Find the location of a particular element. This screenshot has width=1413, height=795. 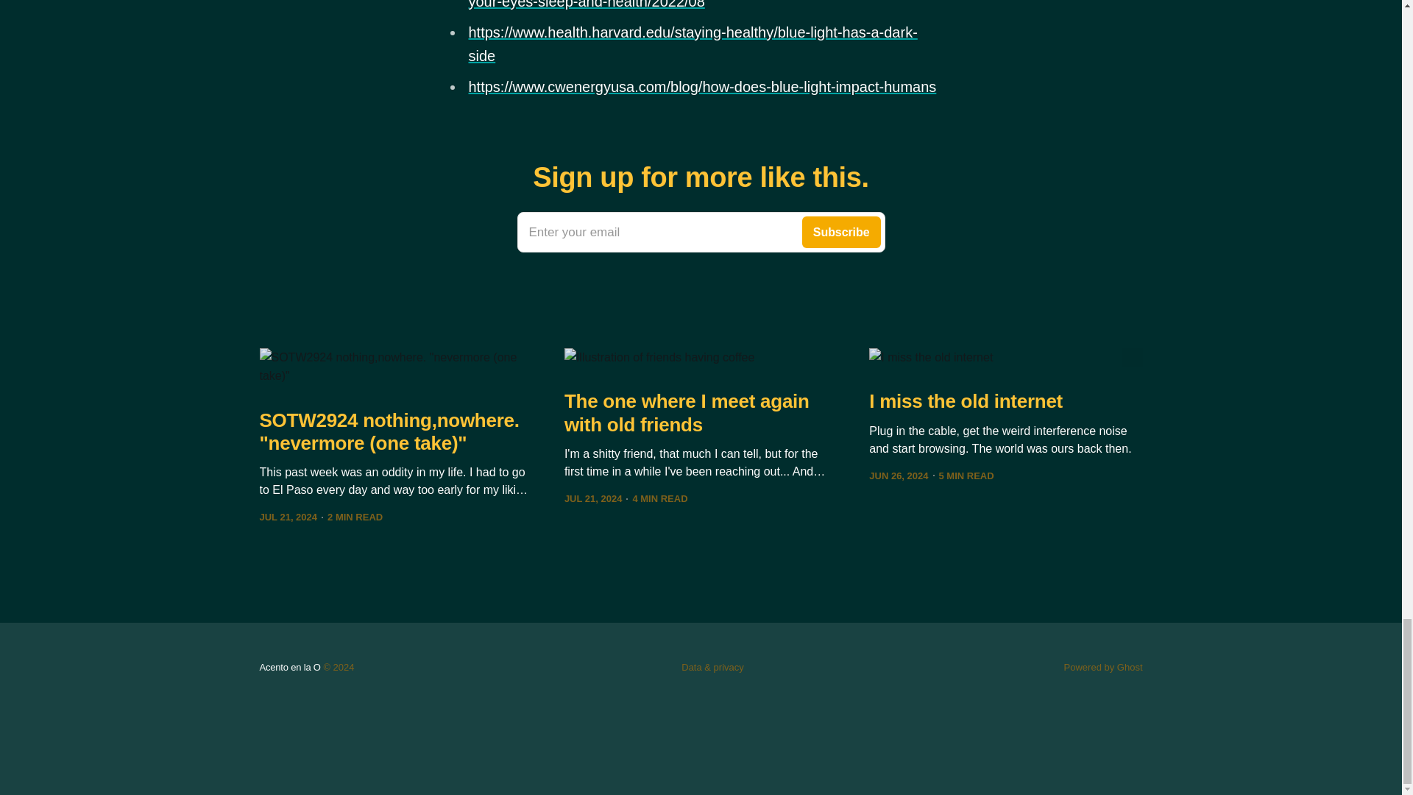

Powered by Ghost is located at coordinates (701, 233).